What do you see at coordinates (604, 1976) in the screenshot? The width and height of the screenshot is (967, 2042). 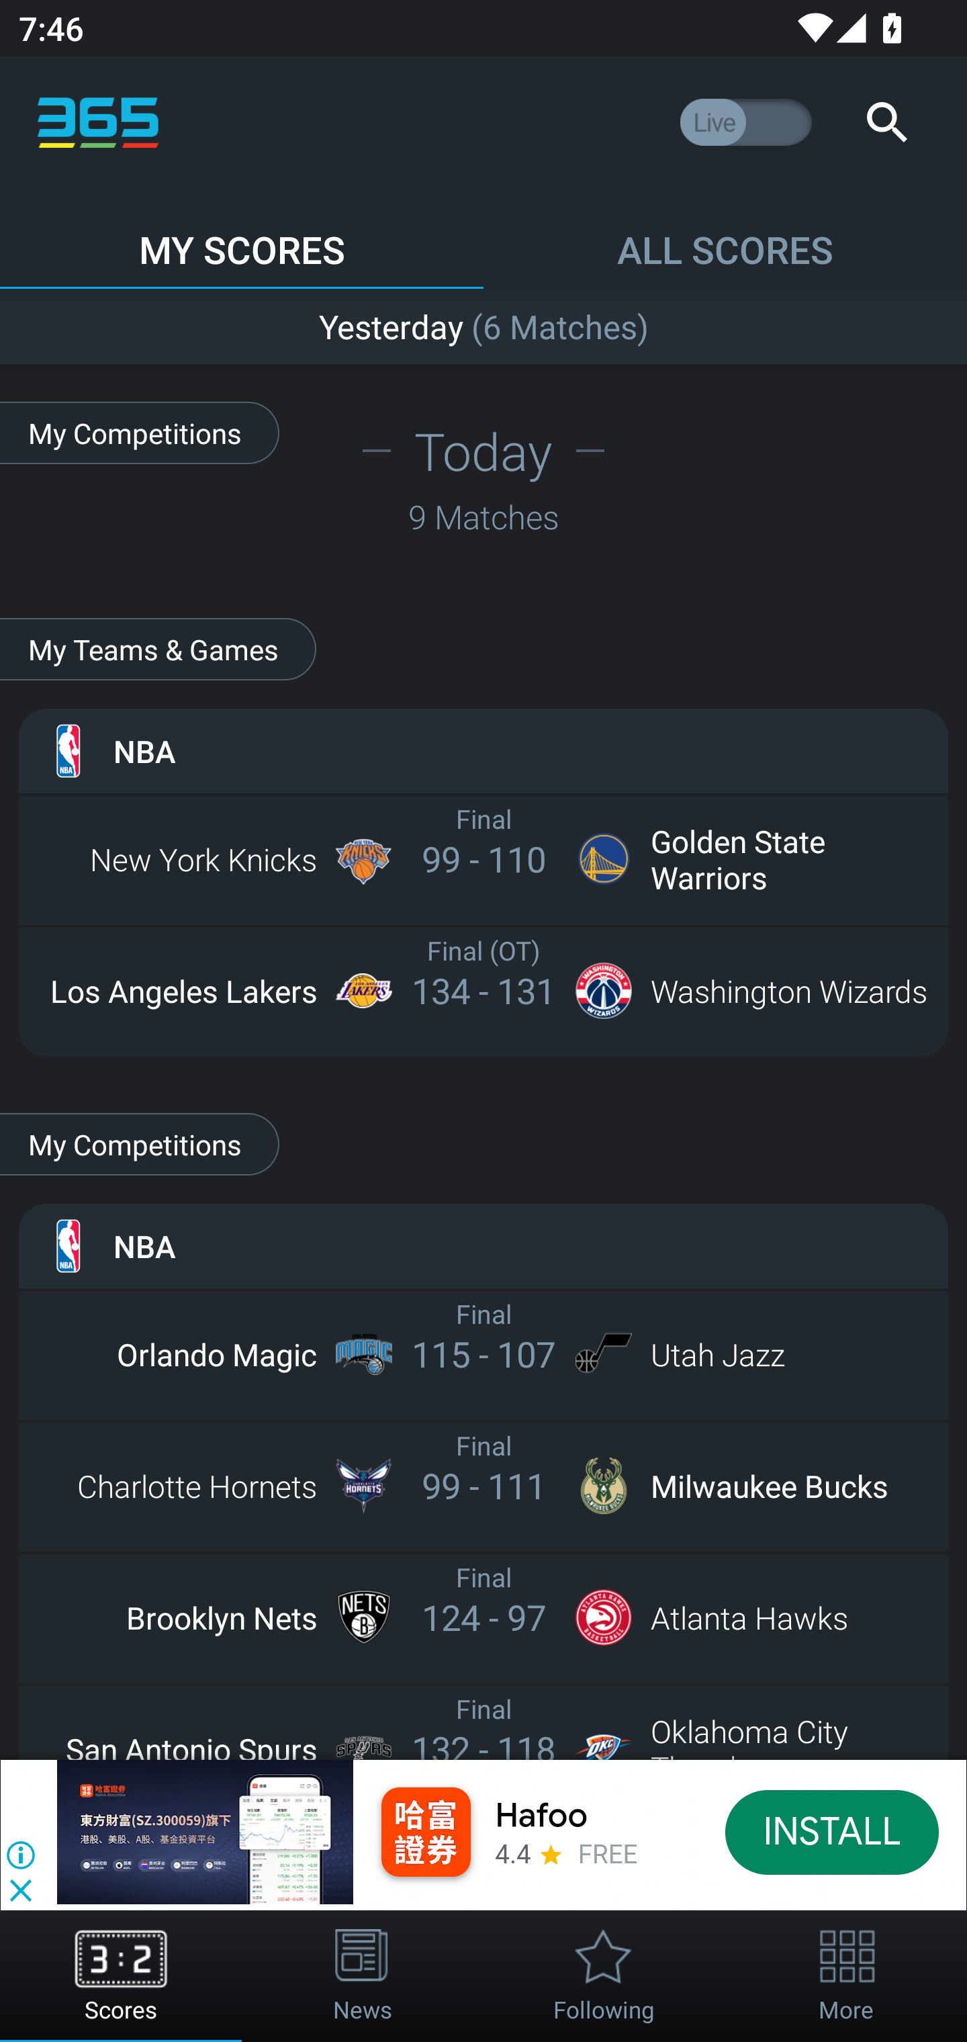 I see `Following` at bounding box center [604, 1976].